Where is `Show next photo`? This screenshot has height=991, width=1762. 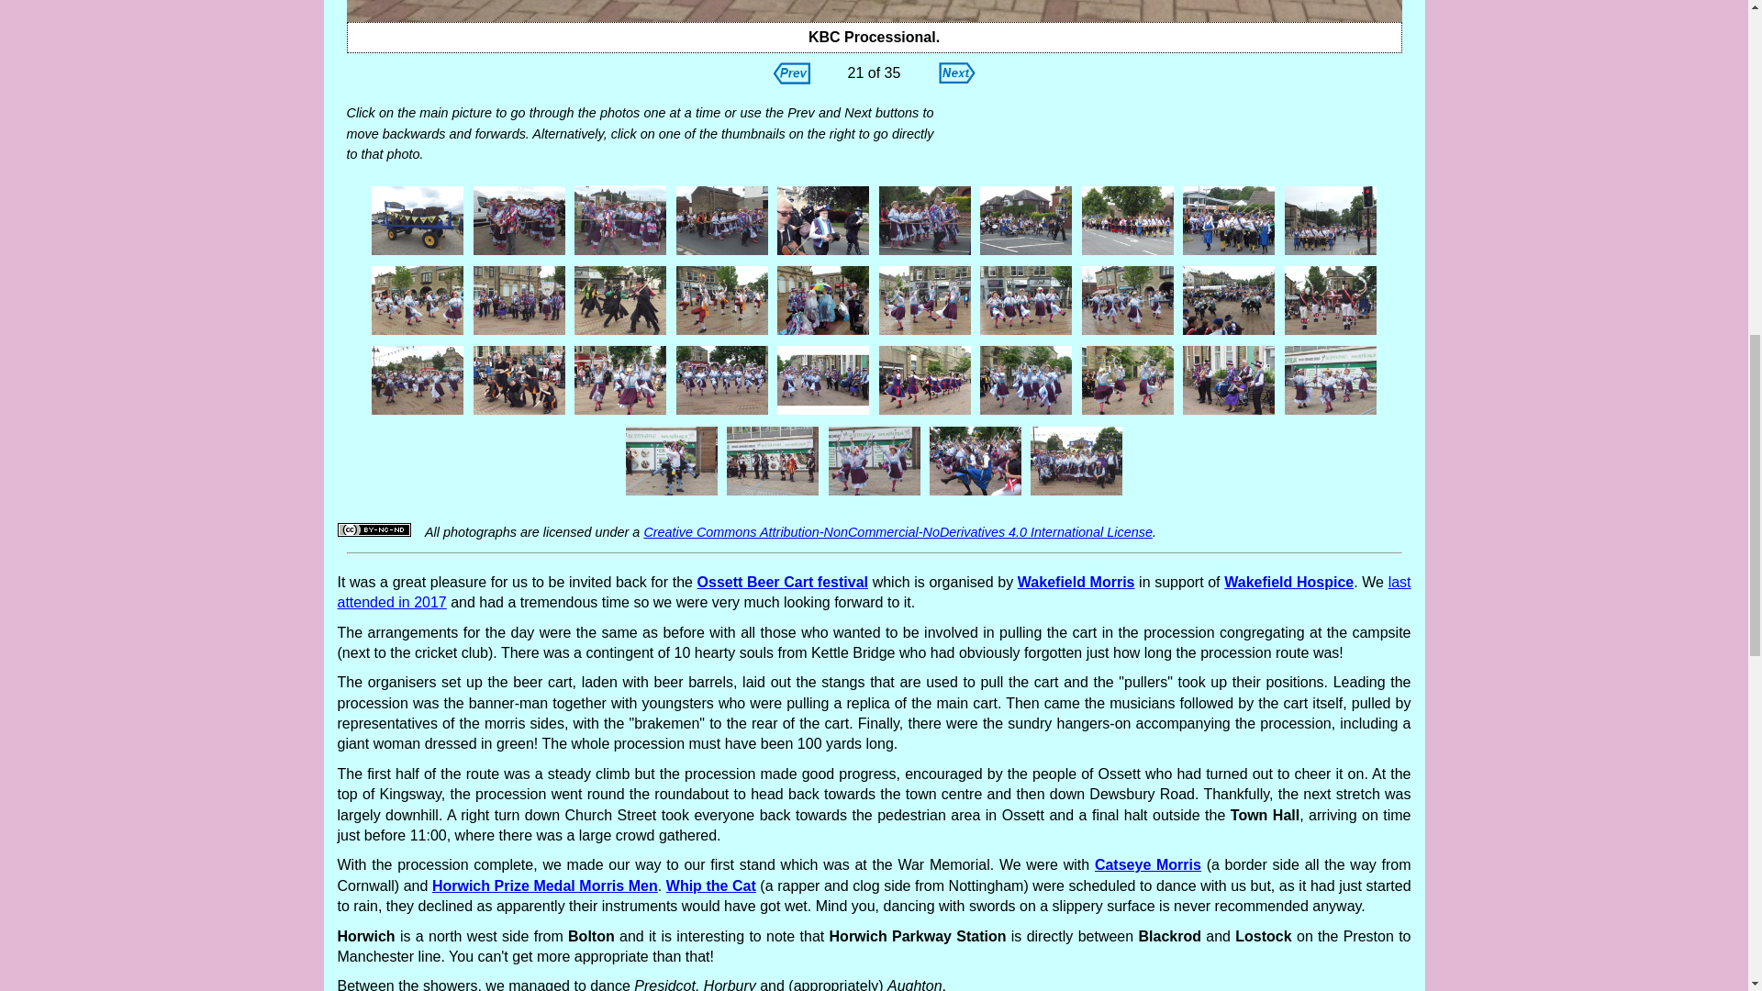 Show next photo is located at coordinates (955, 77).